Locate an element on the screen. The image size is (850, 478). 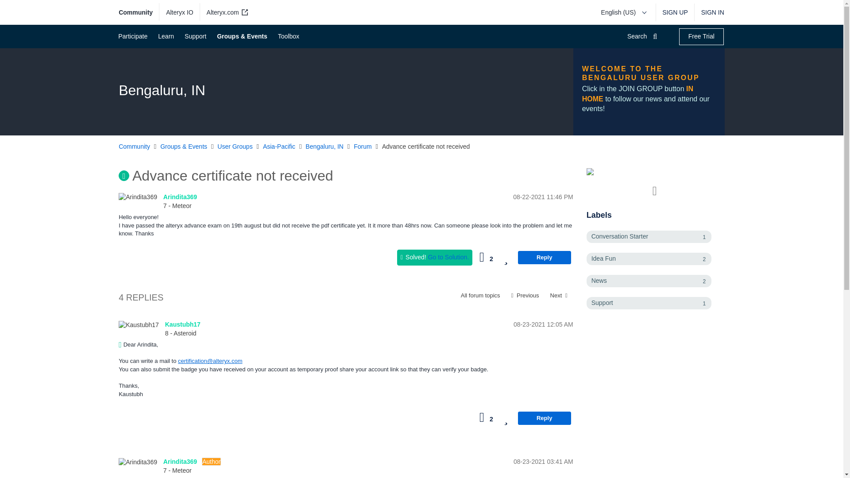
Community is located at coordinates (139, 12).